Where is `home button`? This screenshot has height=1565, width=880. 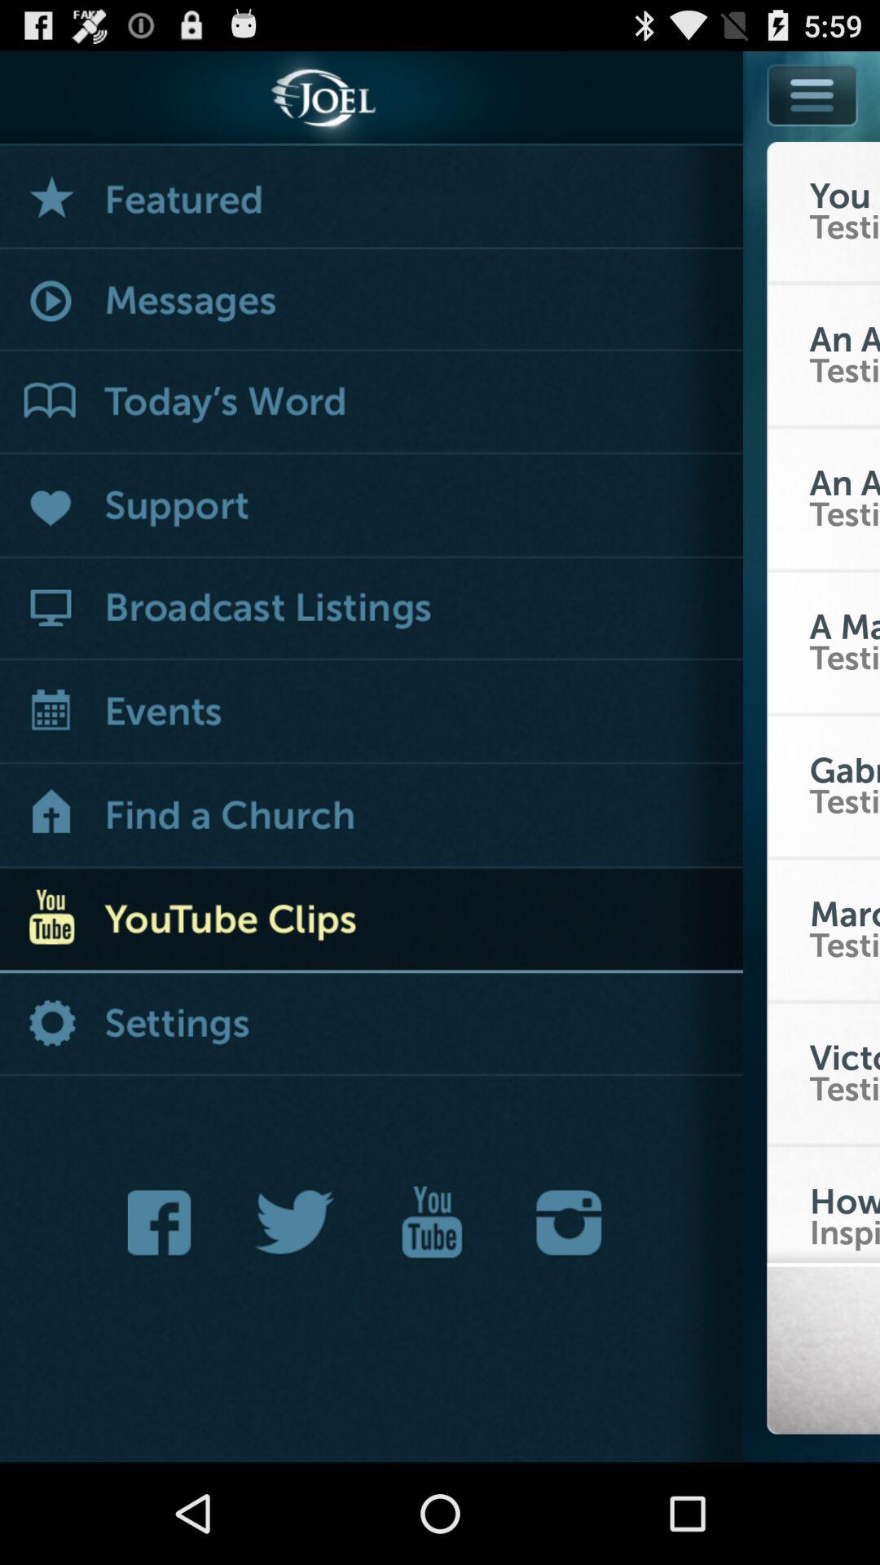 home button is located at coordinates (372, 817).